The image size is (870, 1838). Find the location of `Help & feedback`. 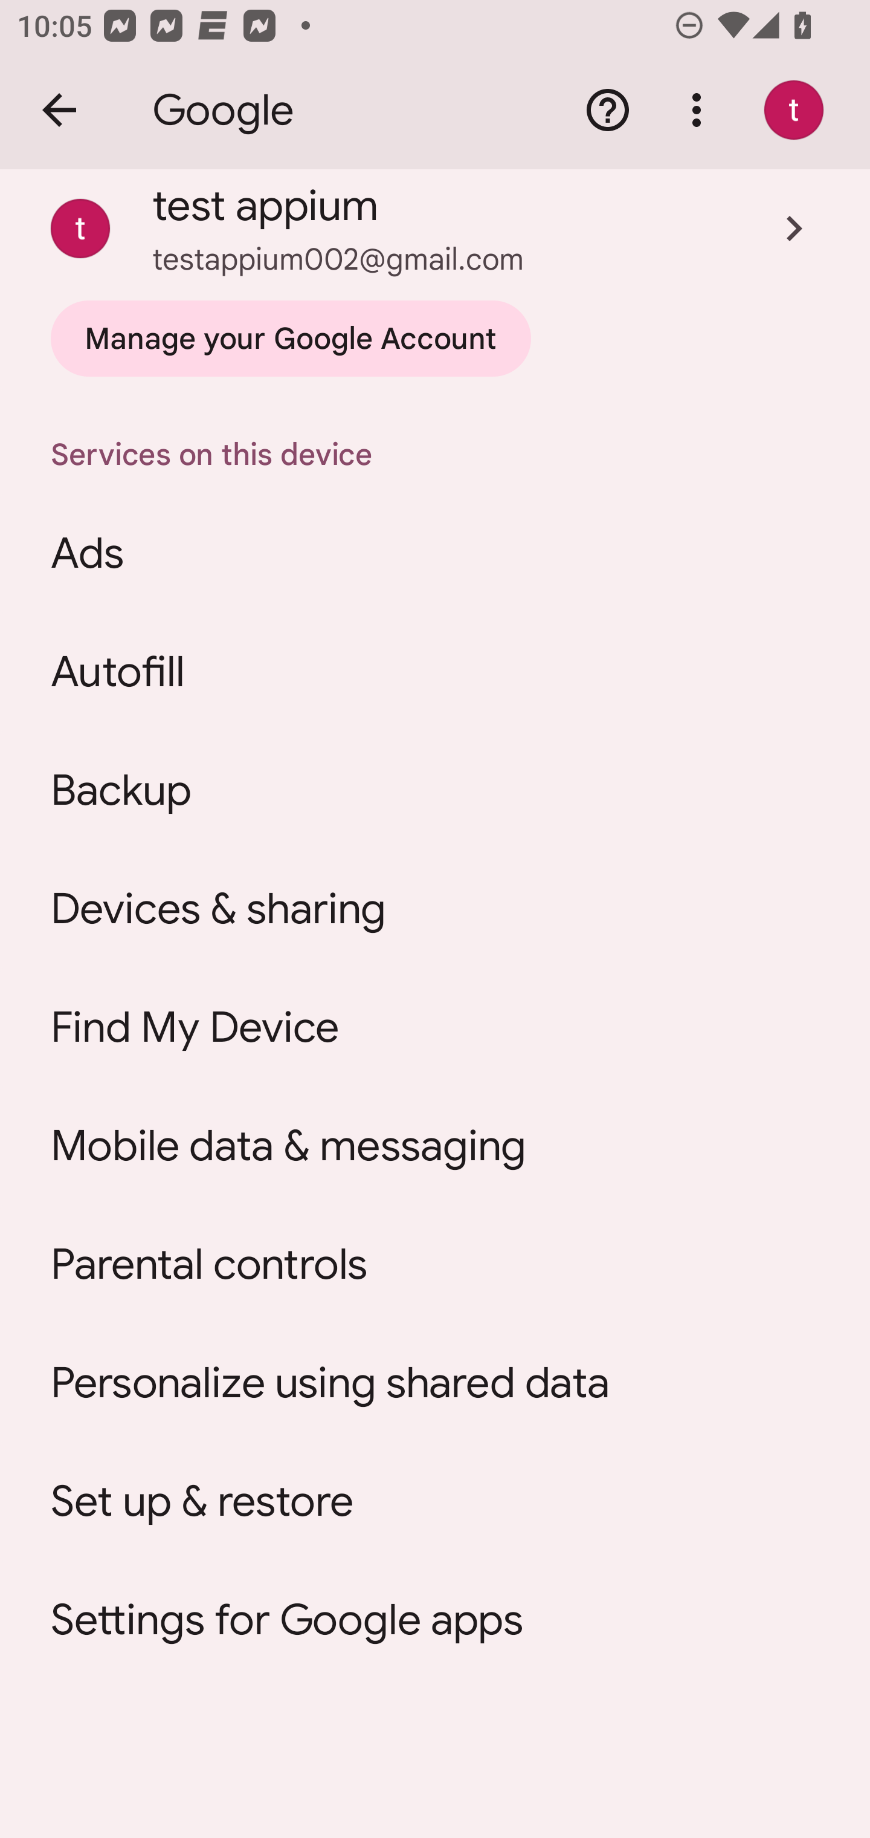

Help & feedback is located at coordinates (608, 110).